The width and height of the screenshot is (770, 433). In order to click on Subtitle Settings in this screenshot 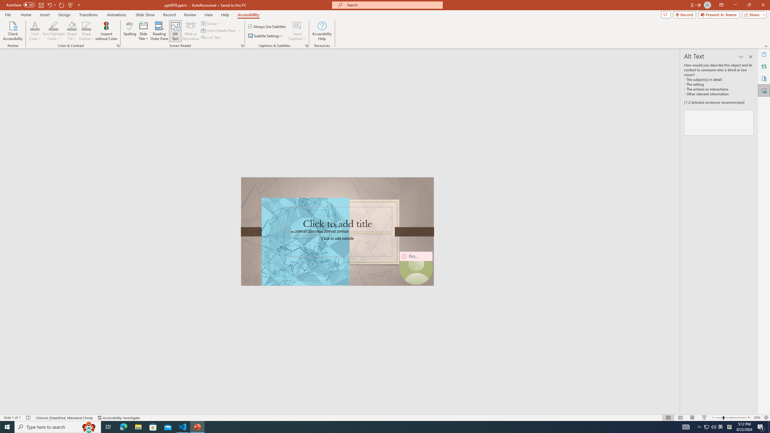, I will do `click(266, 36)`.